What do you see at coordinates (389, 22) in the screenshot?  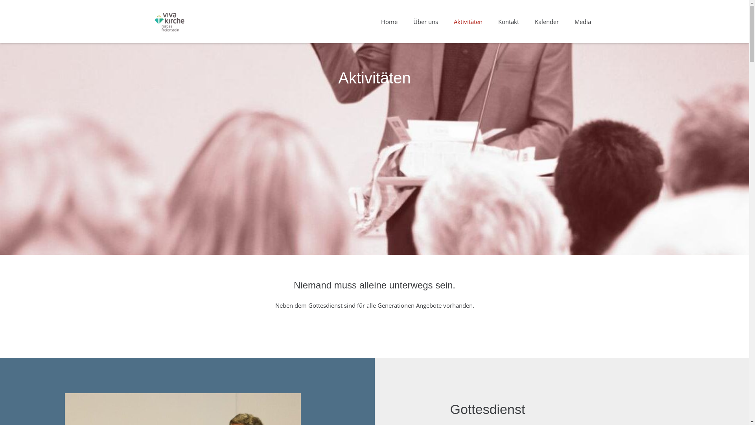 I see `Home` at bounding box center [389, 22].